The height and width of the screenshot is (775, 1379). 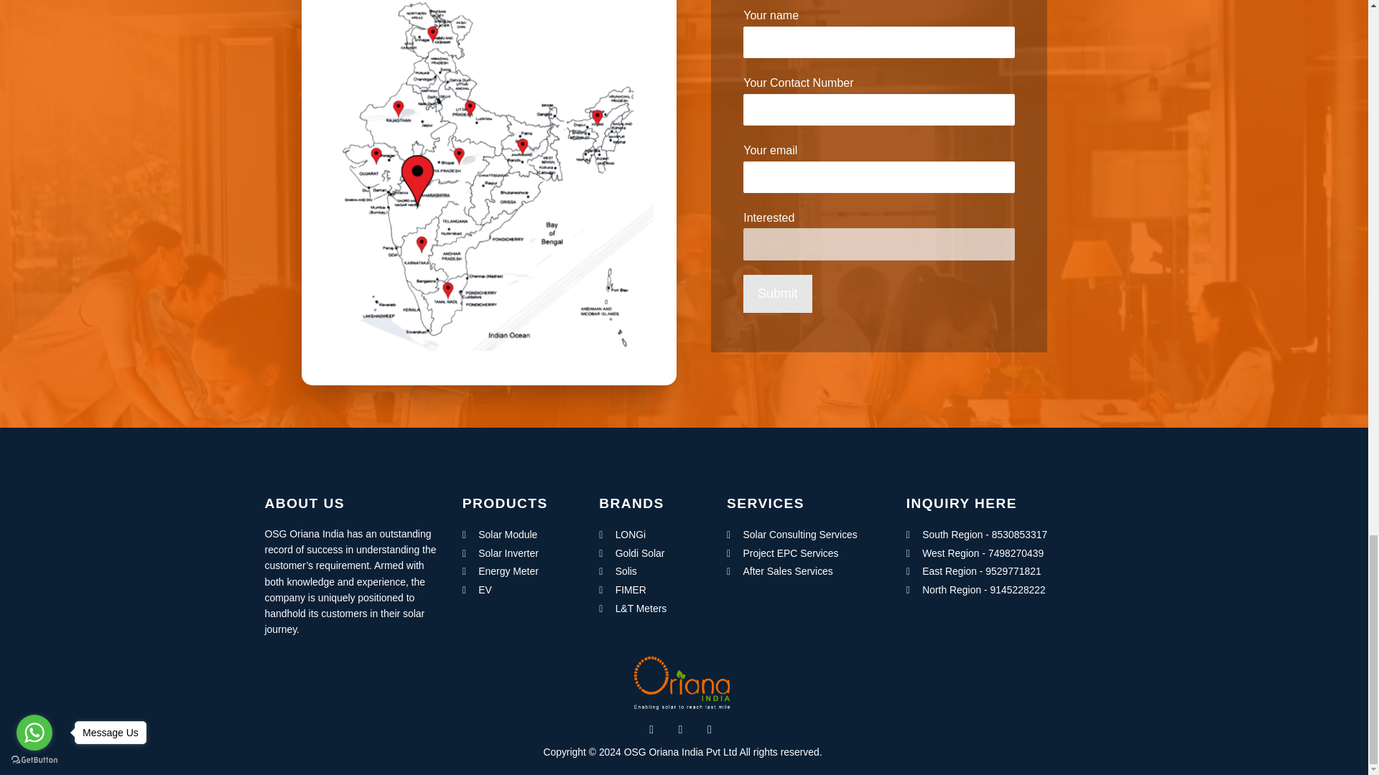 I want to click on LONGi, so click(x=651, y=535).